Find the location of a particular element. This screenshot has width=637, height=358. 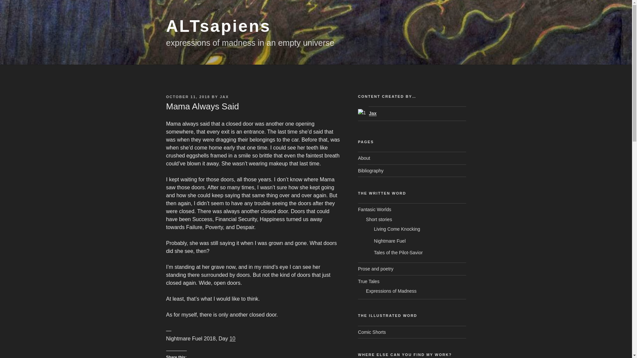

JAX is located at coordinates (224, 97).